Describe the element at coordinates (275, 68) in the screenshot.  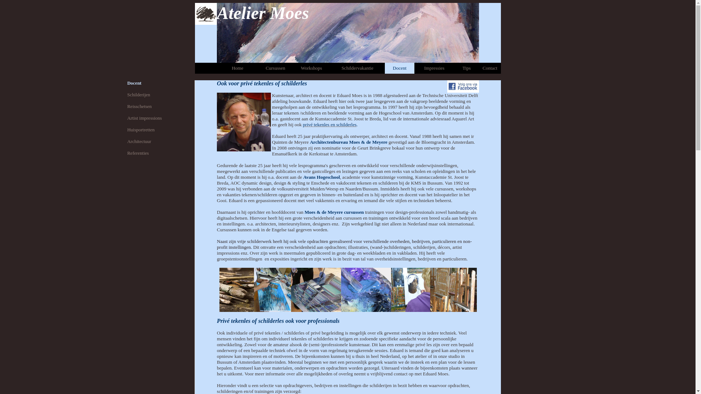
I see `Cursussen` at that location.